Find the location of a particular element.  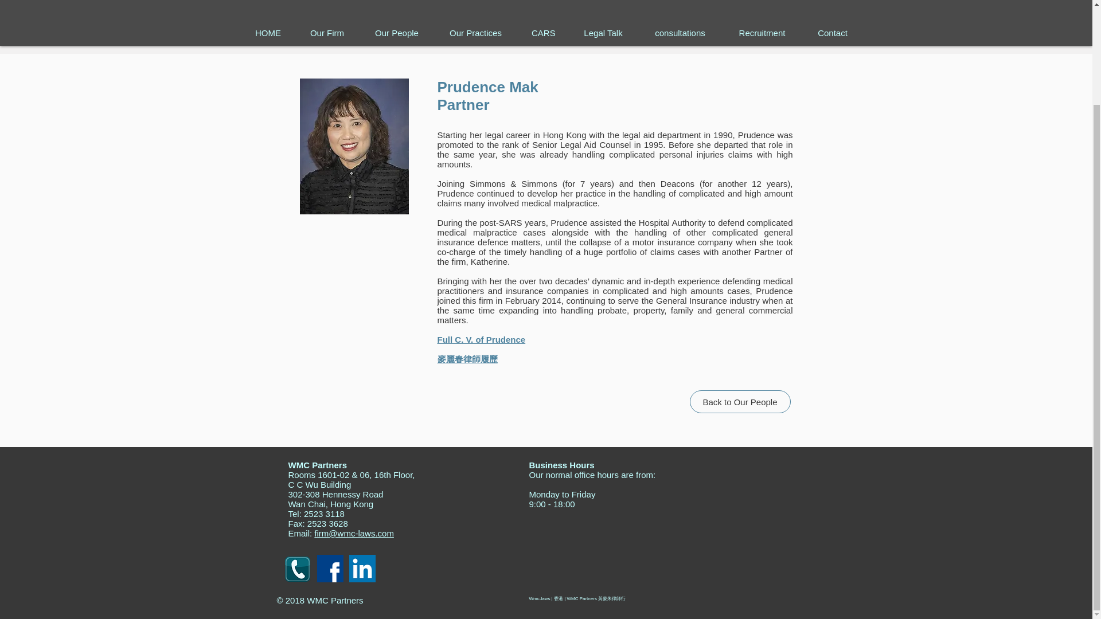

Full C. V. of Prudence is located at coordinates (481, 339).